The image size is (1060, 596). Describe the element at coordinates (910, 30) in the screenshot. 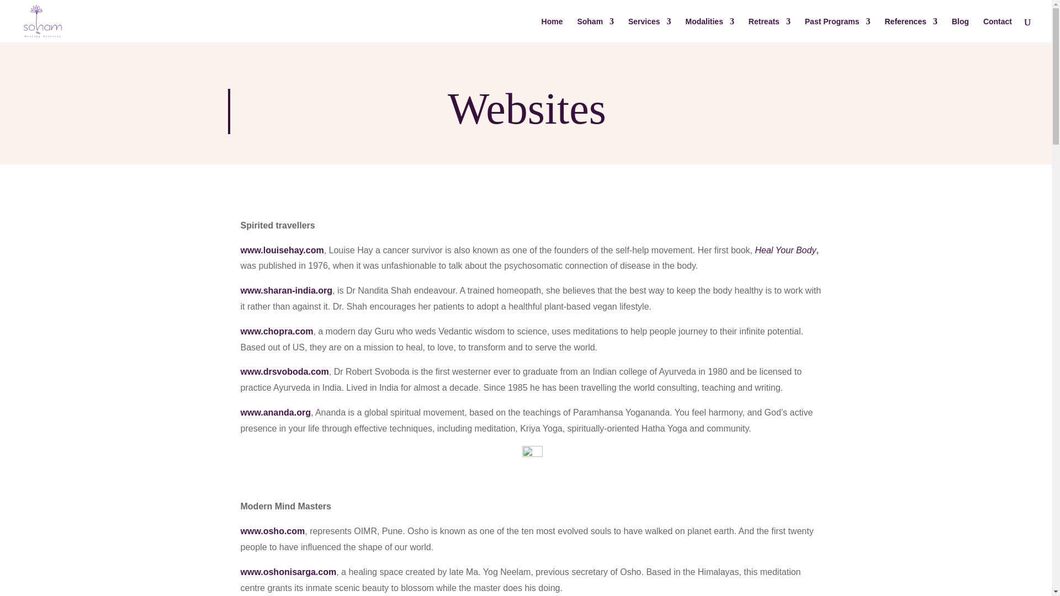

I see `References` at that location.